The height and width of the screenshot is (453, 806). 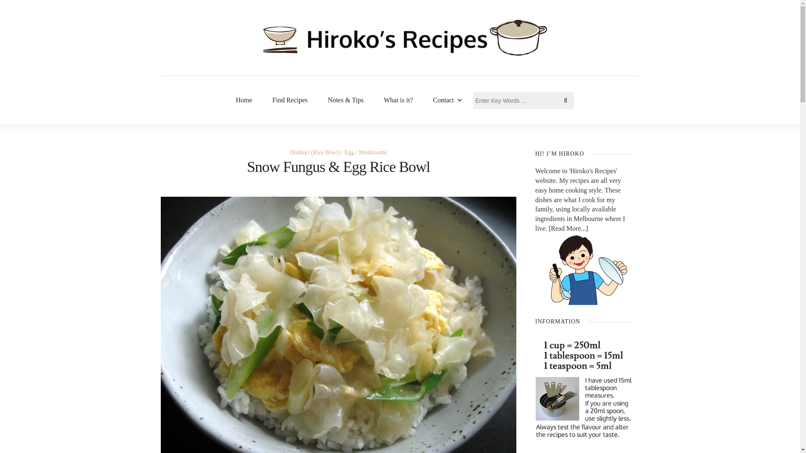 What do you see at coordinates (448, 100) in the screenshot?
I see `Contact` at bounding box center [448, 100].